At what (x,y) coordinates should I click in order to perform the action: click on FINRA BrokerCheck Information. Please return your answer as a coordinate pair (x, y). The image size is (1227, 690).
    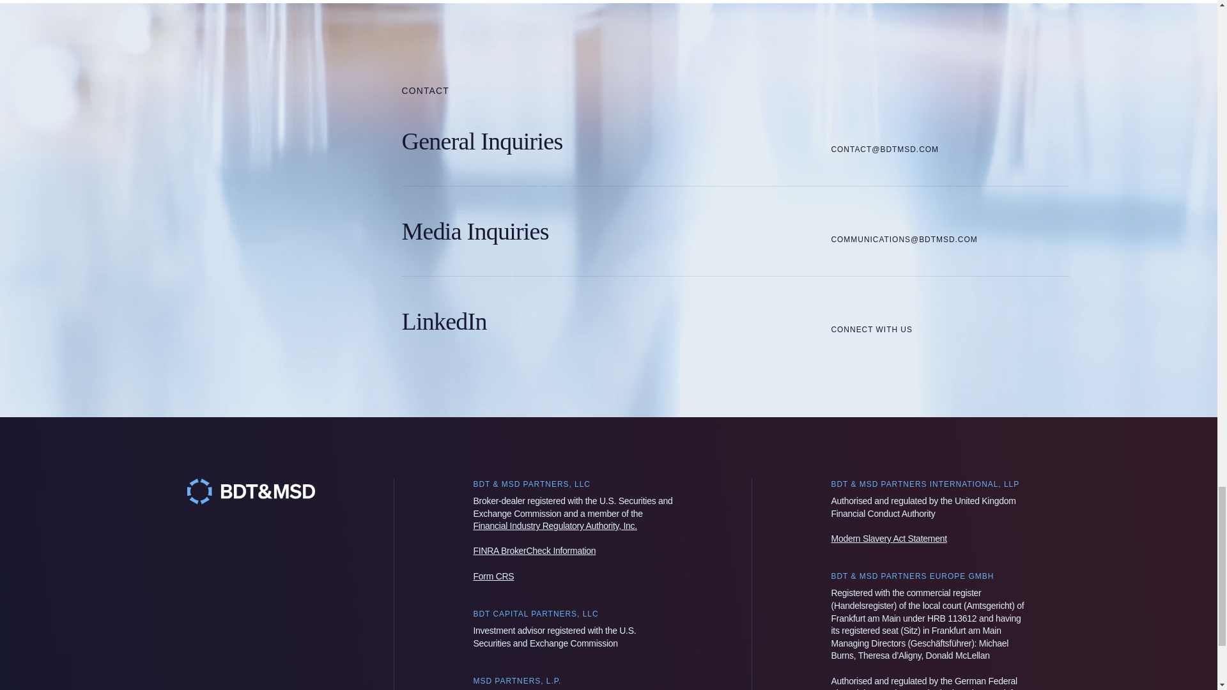
    Looking at the image, I should click on (534, 551).